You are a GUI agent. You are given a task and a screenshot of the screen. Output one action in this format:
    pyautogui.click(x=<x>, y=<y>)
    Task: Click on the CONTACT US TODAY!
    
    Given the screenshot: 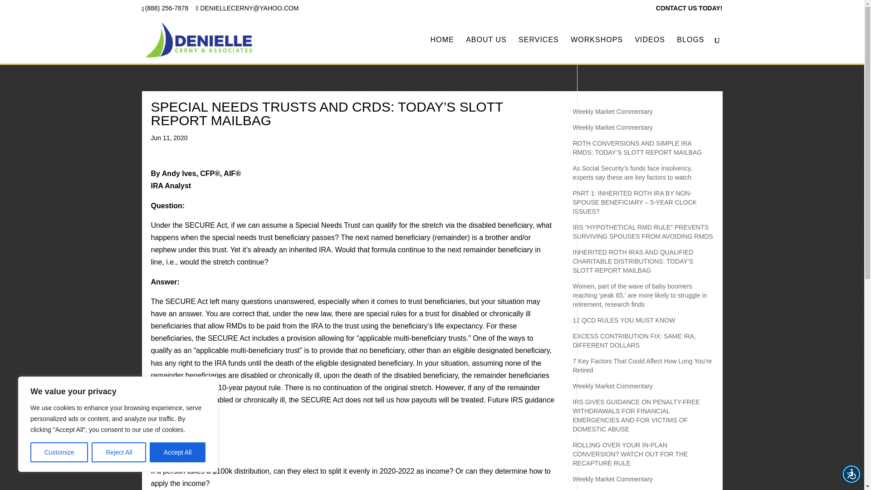 What is the action you would take?
    pyautogui.click(x=689, y=10)
    